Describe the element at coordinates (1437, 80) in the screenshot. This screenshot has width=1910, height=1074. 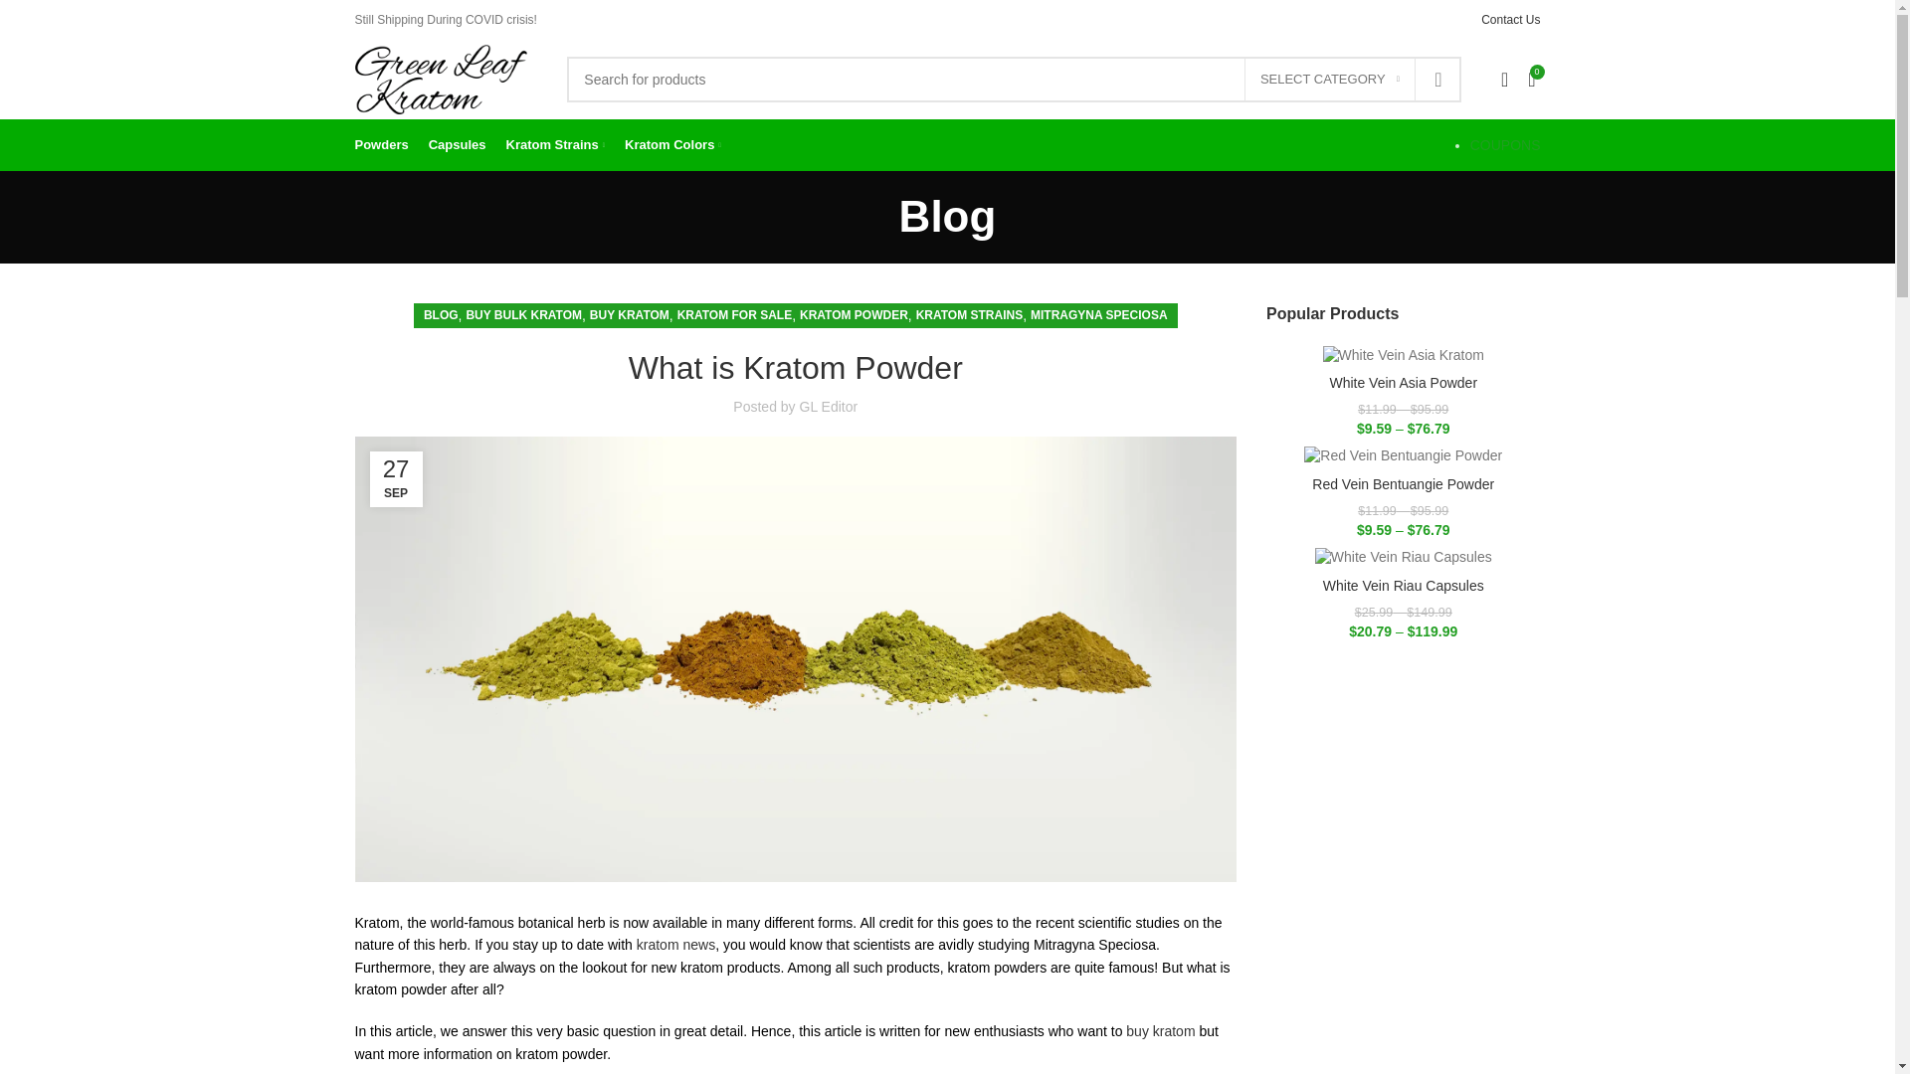
I see `SEARCH` at that location.